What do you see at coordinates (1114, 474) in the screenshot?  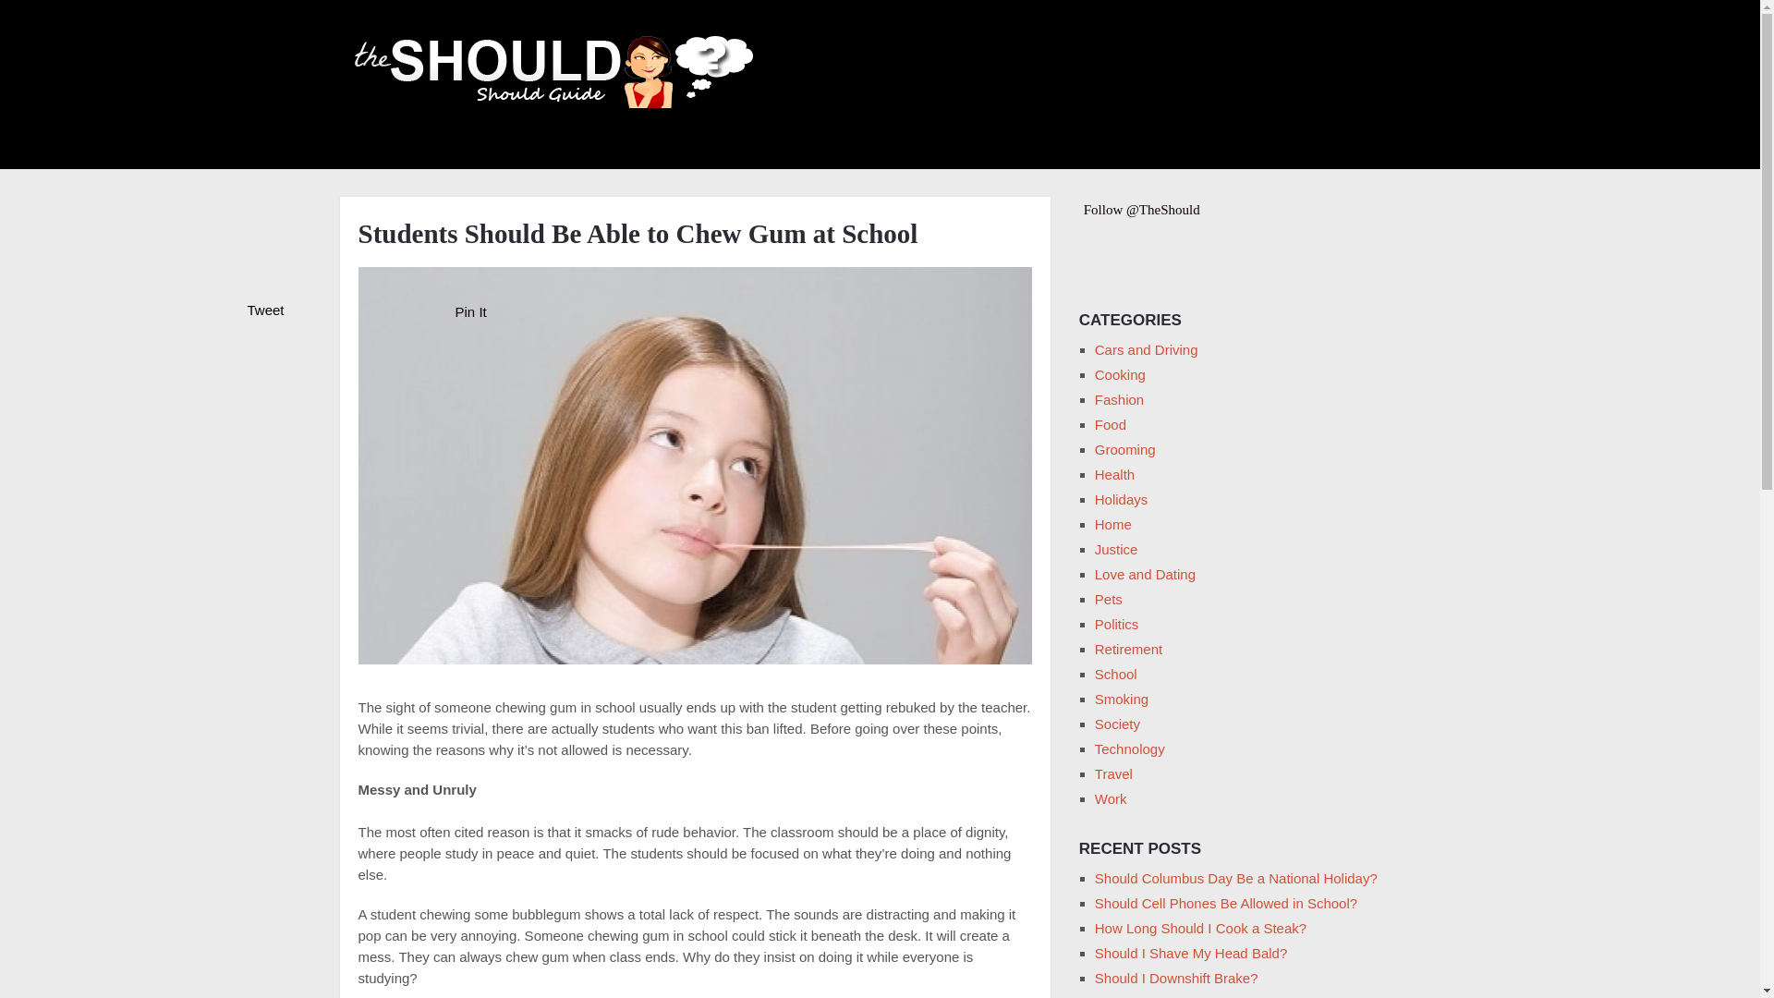 I see `Health` at bounding box center [1114, 474].